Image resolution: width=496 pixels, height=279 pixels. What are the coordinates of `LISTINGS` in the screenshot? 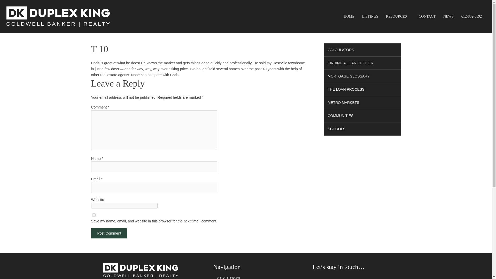 It's located at (370, 16).